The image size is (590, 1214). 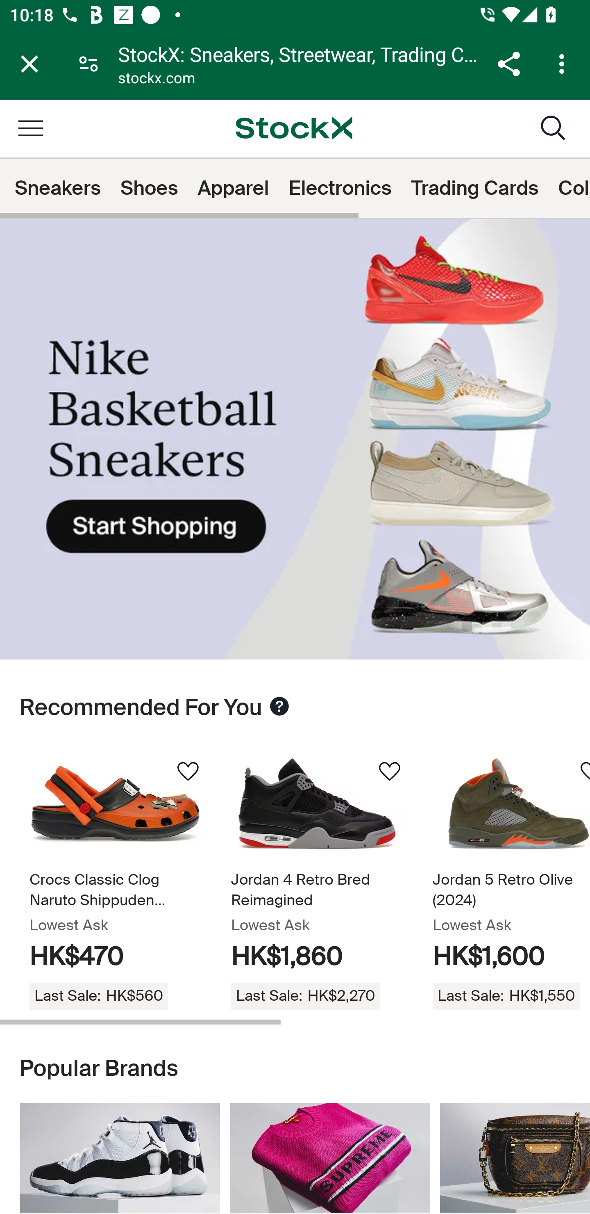 What do you see at coordinates (340, 188) in the screenshot?
I see `Electronics` at bounding box center [340, 188].